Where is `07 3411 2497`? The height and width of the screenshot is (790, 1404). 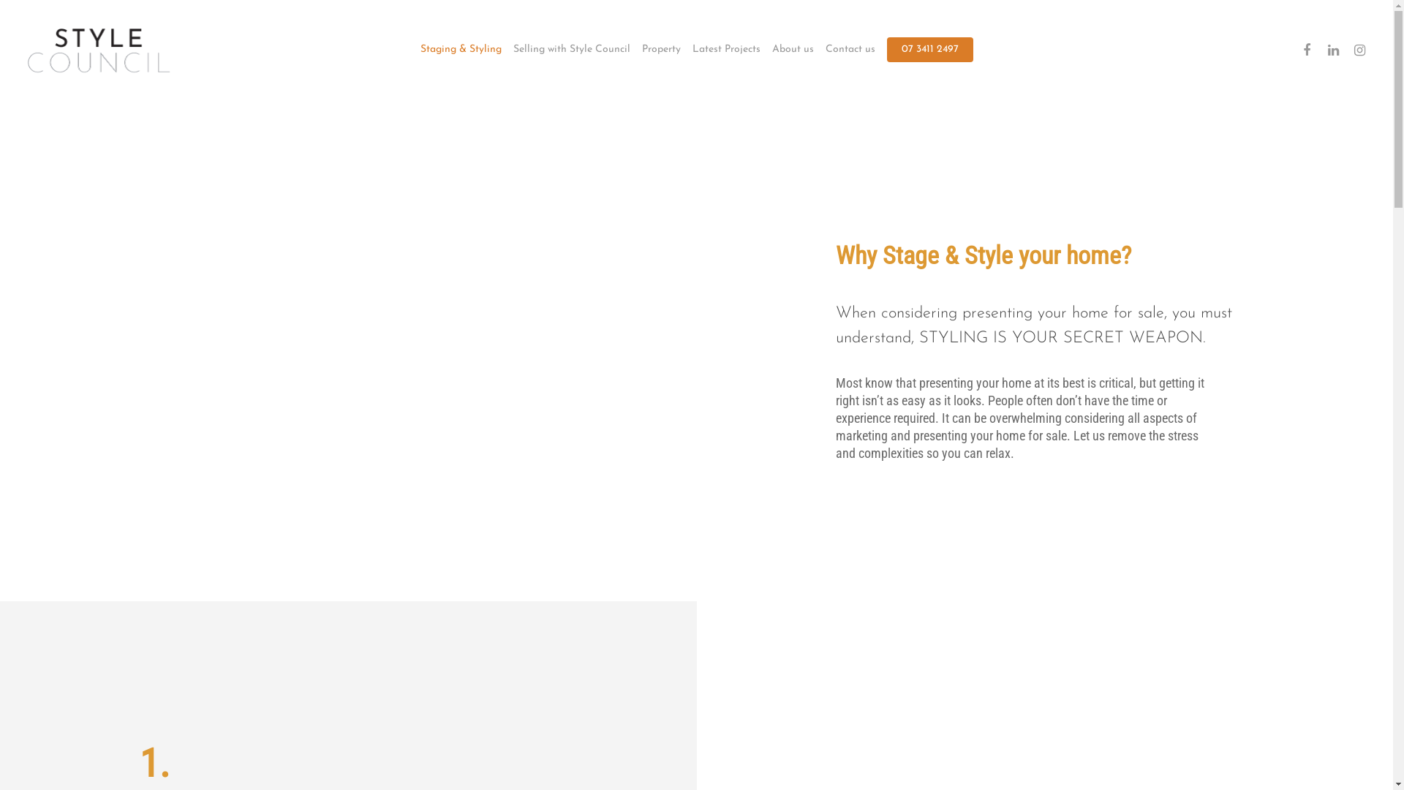
07 3411 2497 is located at coordinates (929, 50).